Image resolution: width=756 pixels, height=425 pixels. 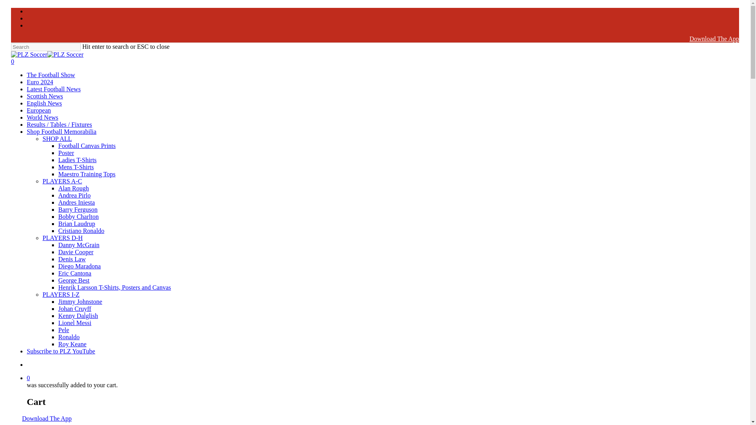 I want to click on Euro 2024, so click(x=39, y=82).